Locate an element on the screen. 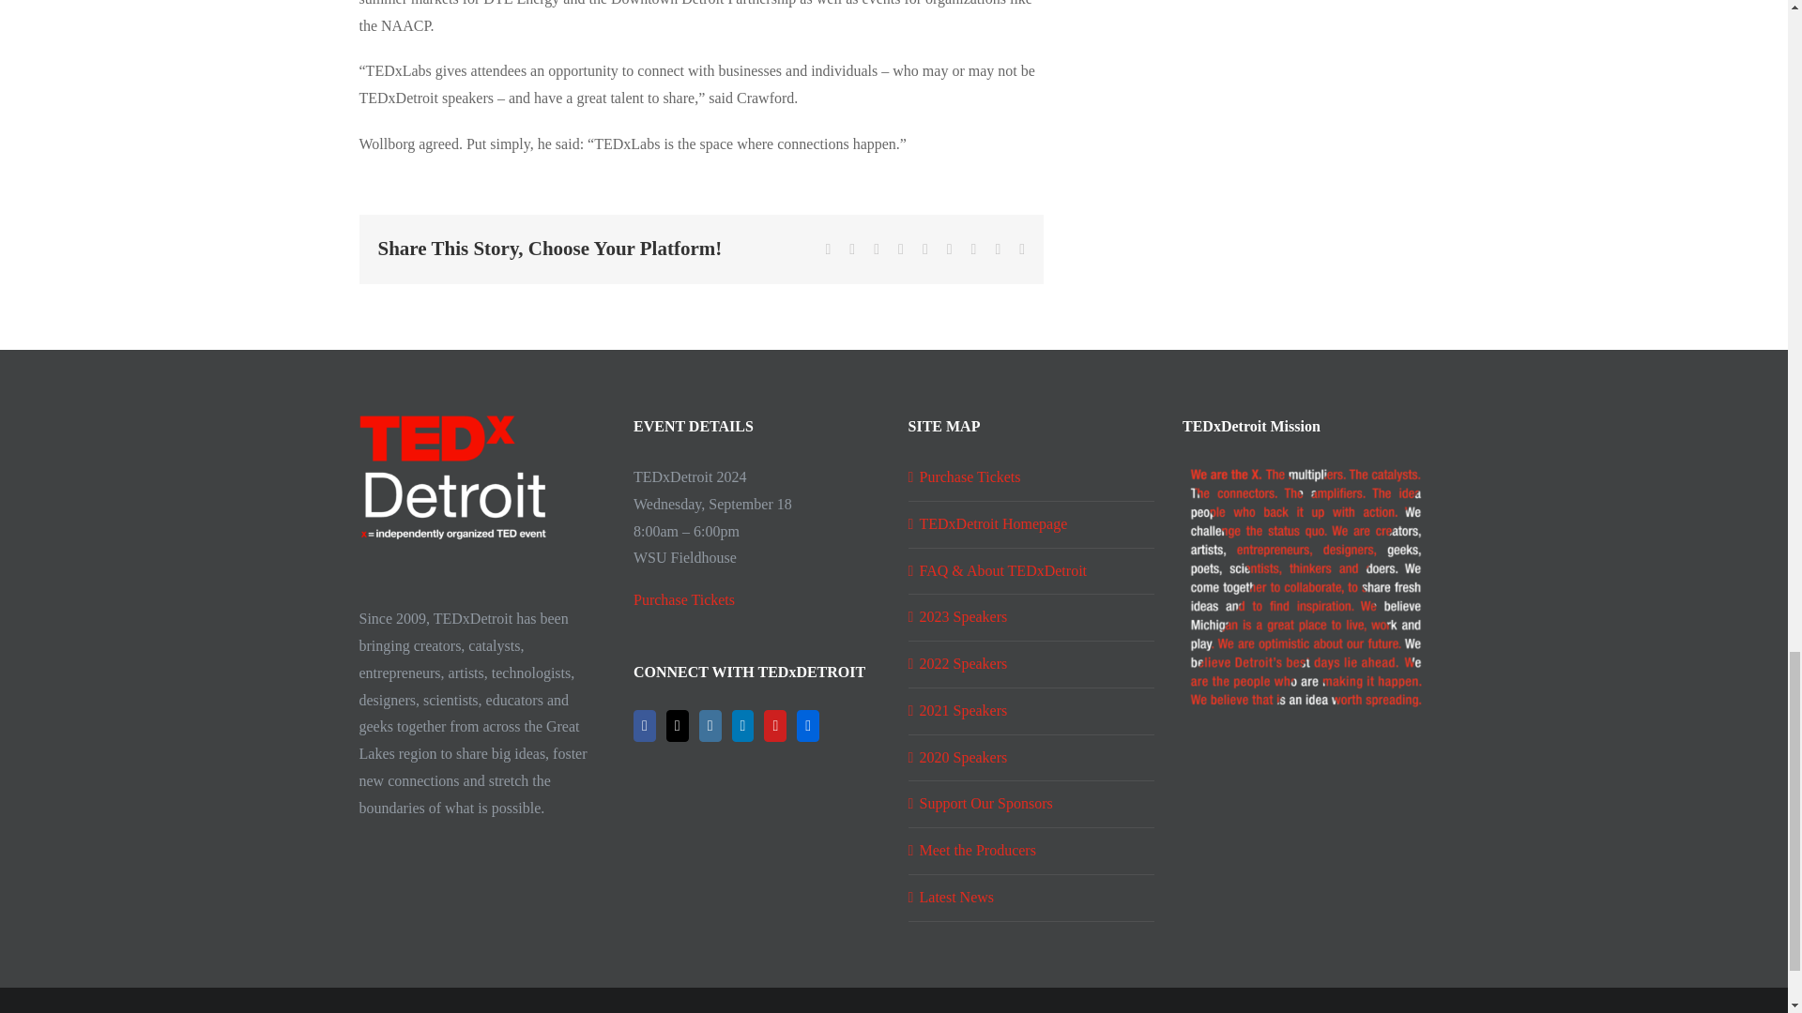 This screenshot has width=1802, height=1013. WhatsApp is located at coordinates (925, 249).